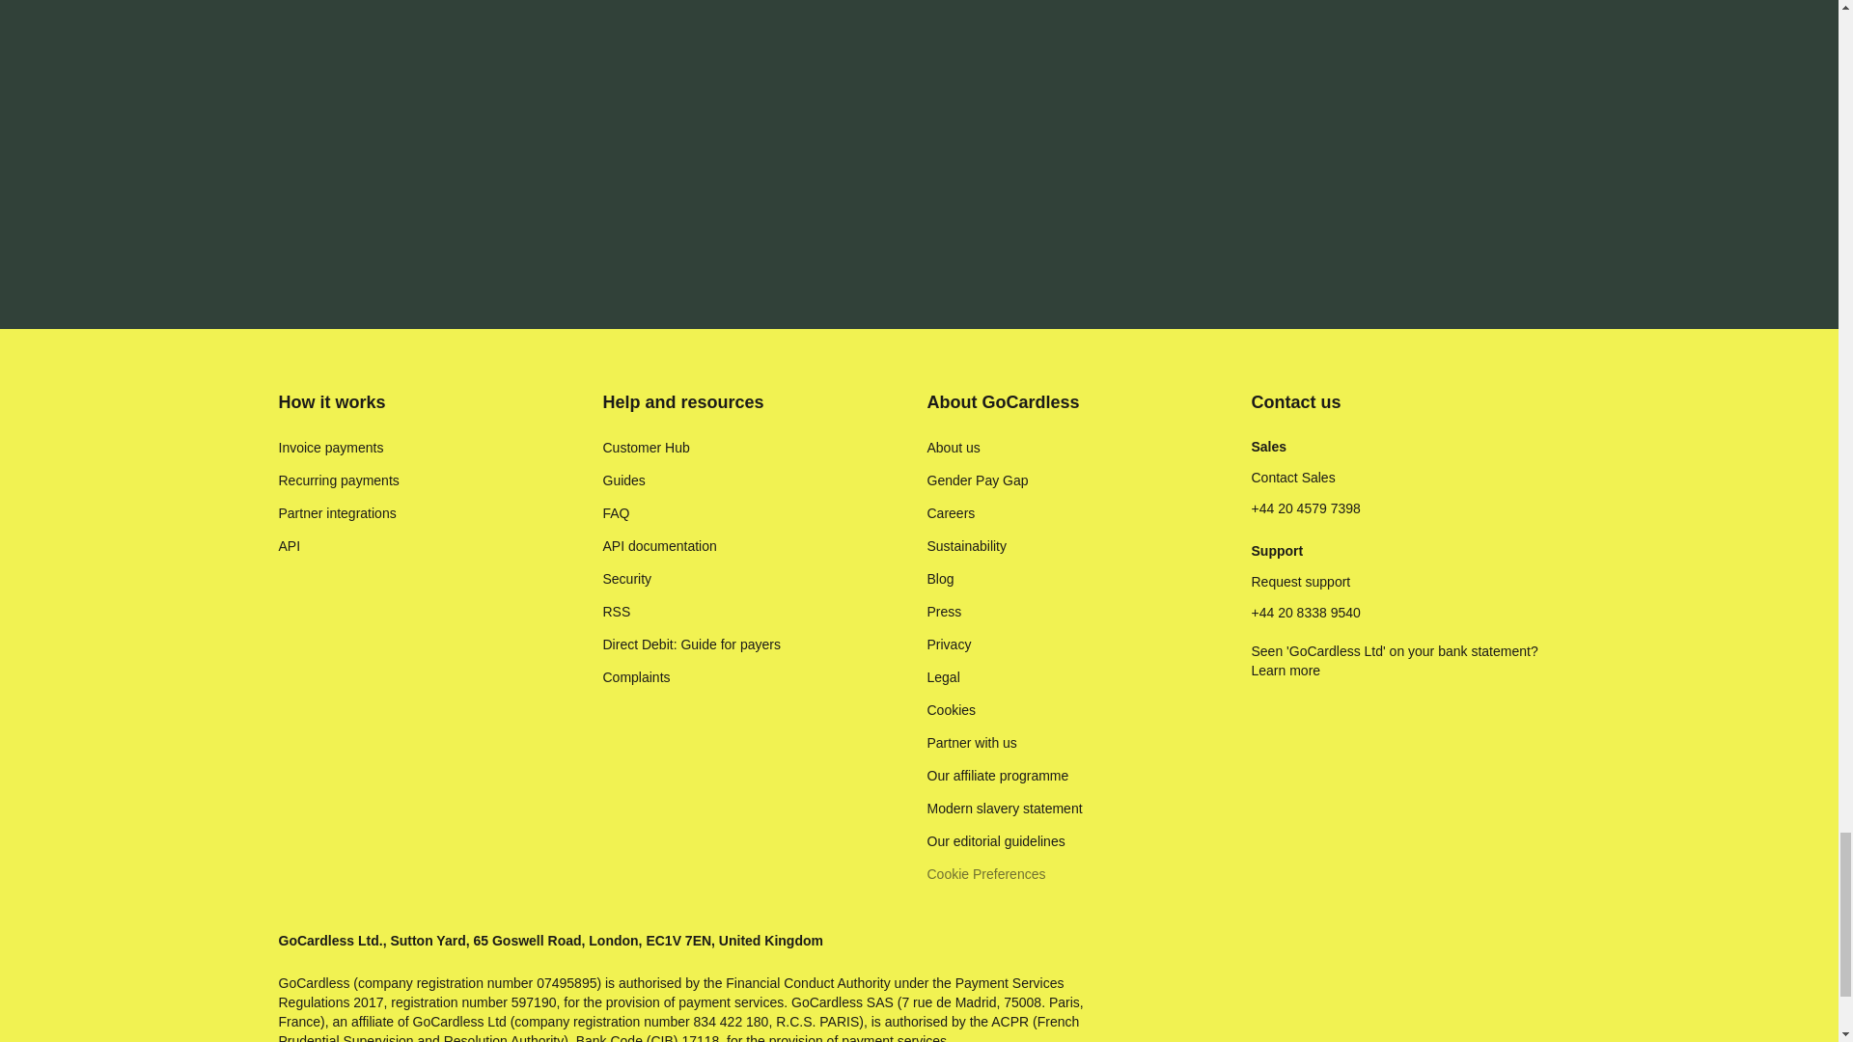 This screenshot has width=1853, height=1042. What do you see at coordinates (646, 448) in the screenshot?
I see `Customer Hub` at bounding box center [646, 448].